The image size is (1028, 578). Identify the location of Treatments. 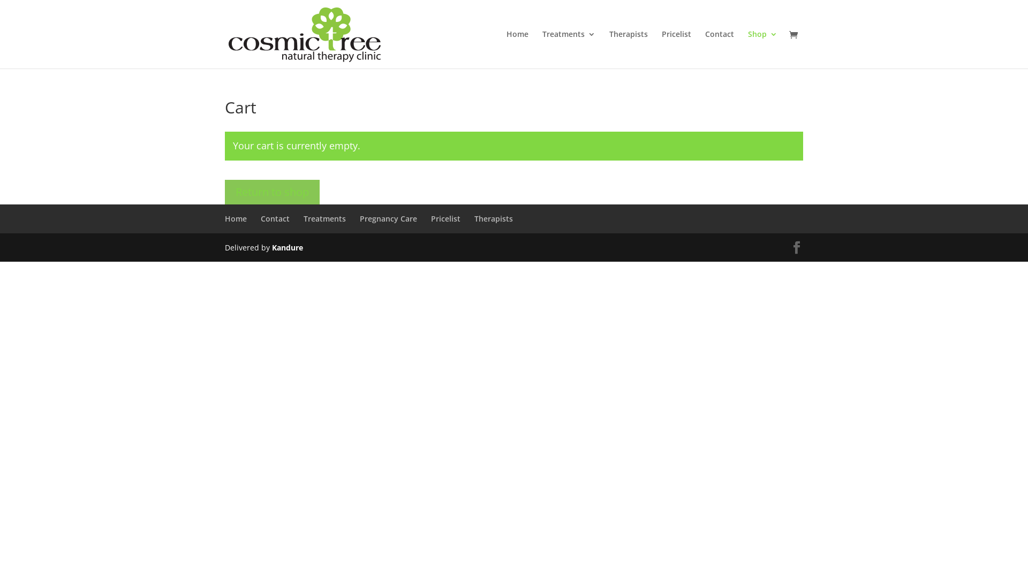
(324, 218).